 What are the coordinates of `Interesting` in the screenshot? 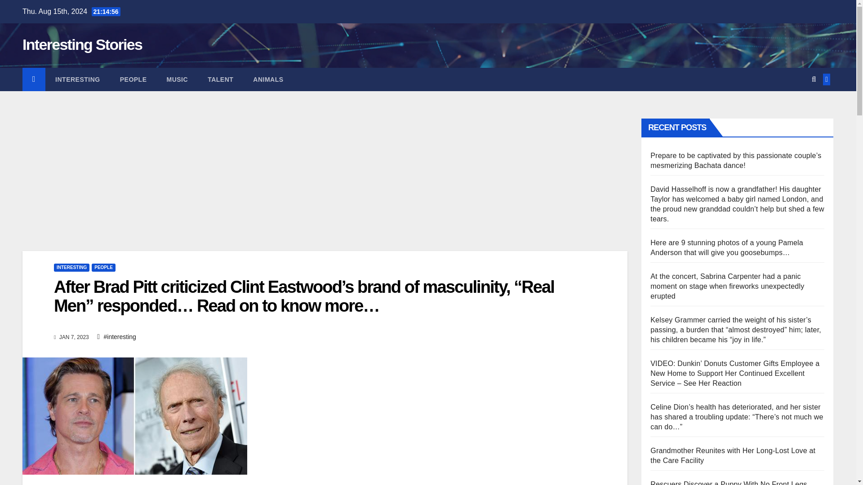 It's located at (78, 79).